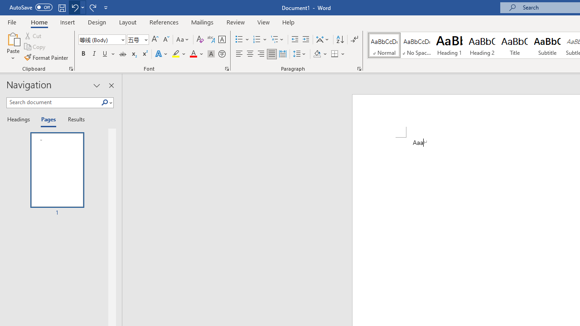 The height and width of the screenshot is (326, 580). I want to click on Quick Access Toolbar, so click(60, 7).